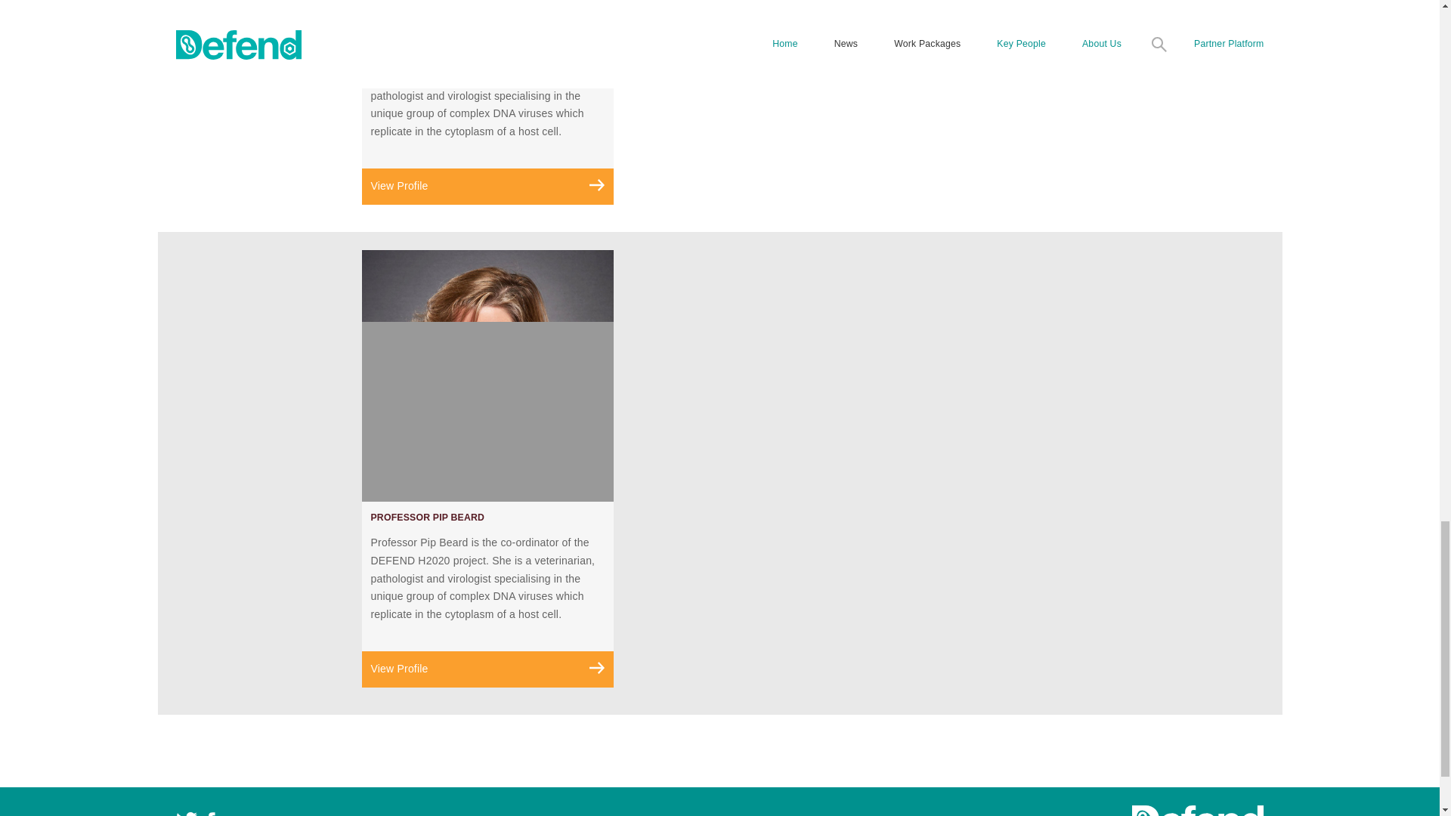 The width and height of the screenshot is (1451, 816). Describe the element at coordinates (487, 186) in the screenshot. I see `View Profile` at that location.